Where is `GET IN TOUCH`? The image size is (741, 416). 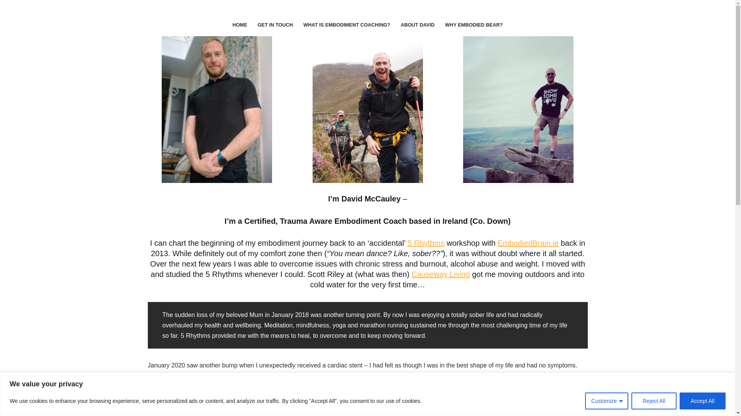
GET IN TOUCH is located at coordinates (275, 25).